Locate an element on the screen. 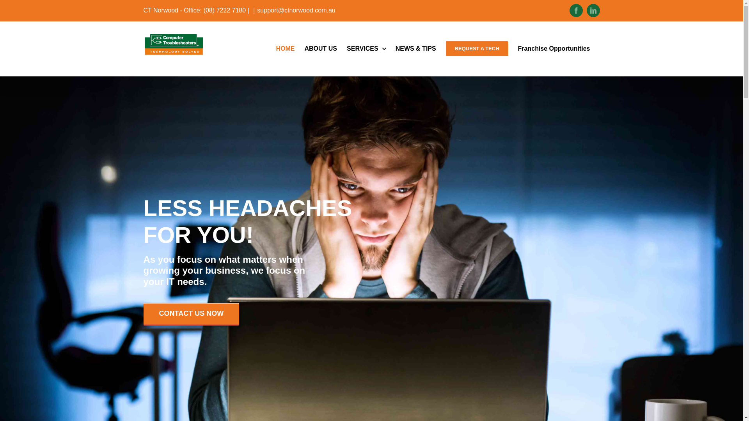 This screenshot has height=421, width=749. support@ctnorwood.com.au is located at coordinates (296, 10).